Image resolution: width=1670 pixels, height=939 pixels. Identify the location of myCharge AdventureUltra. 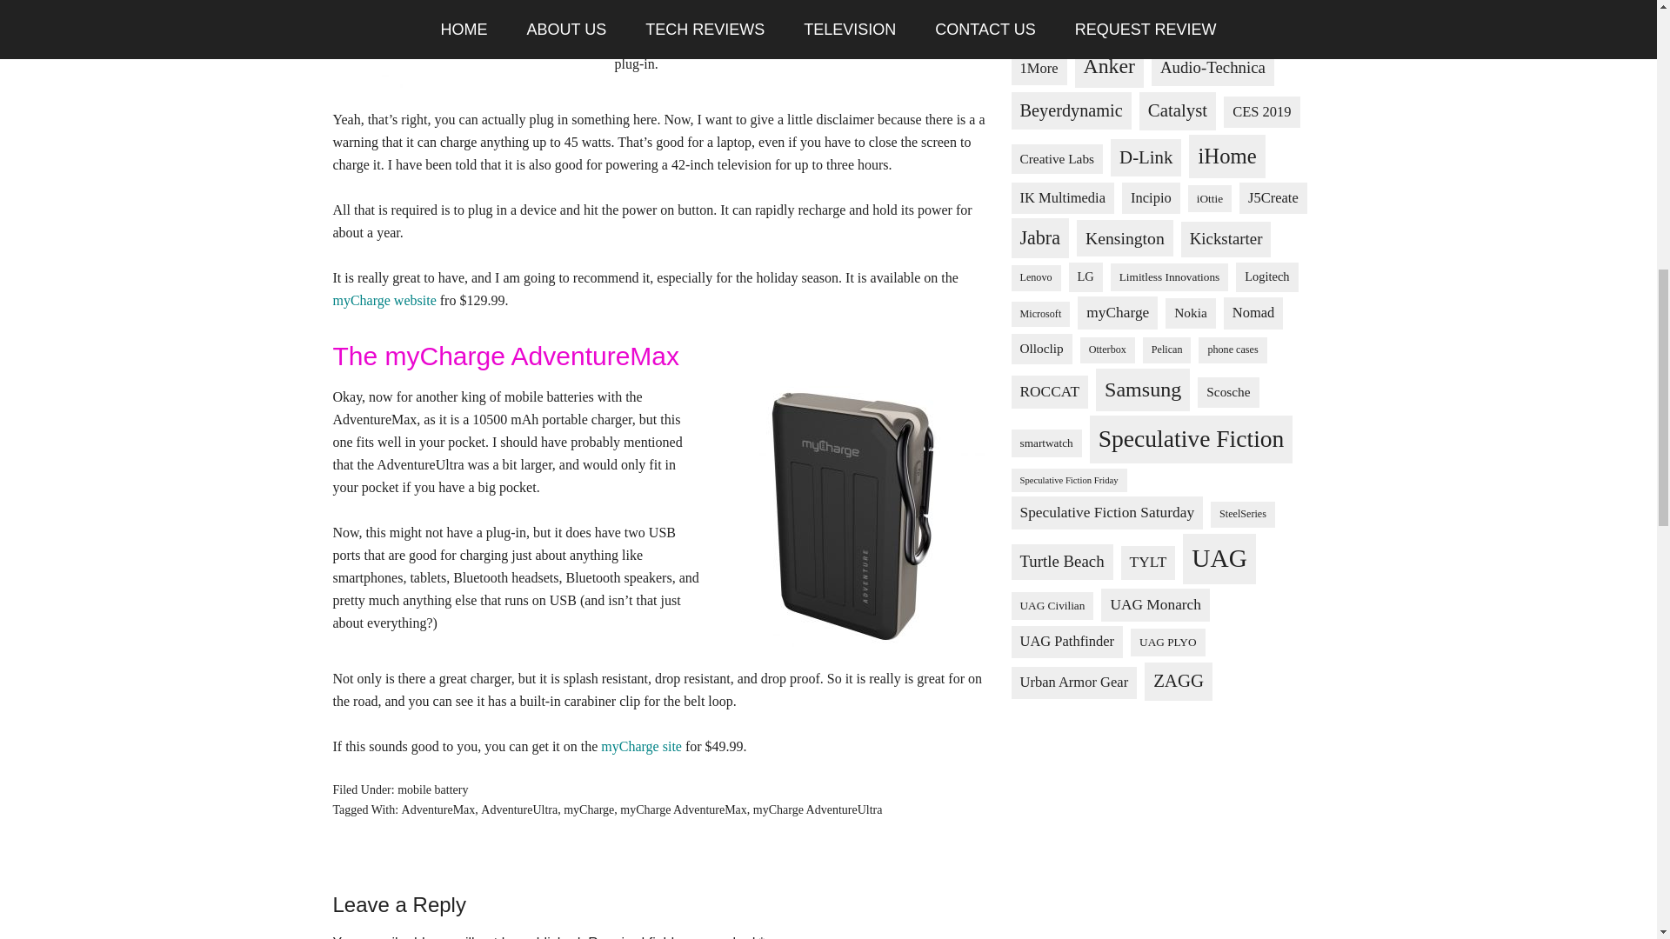
(818, 809).